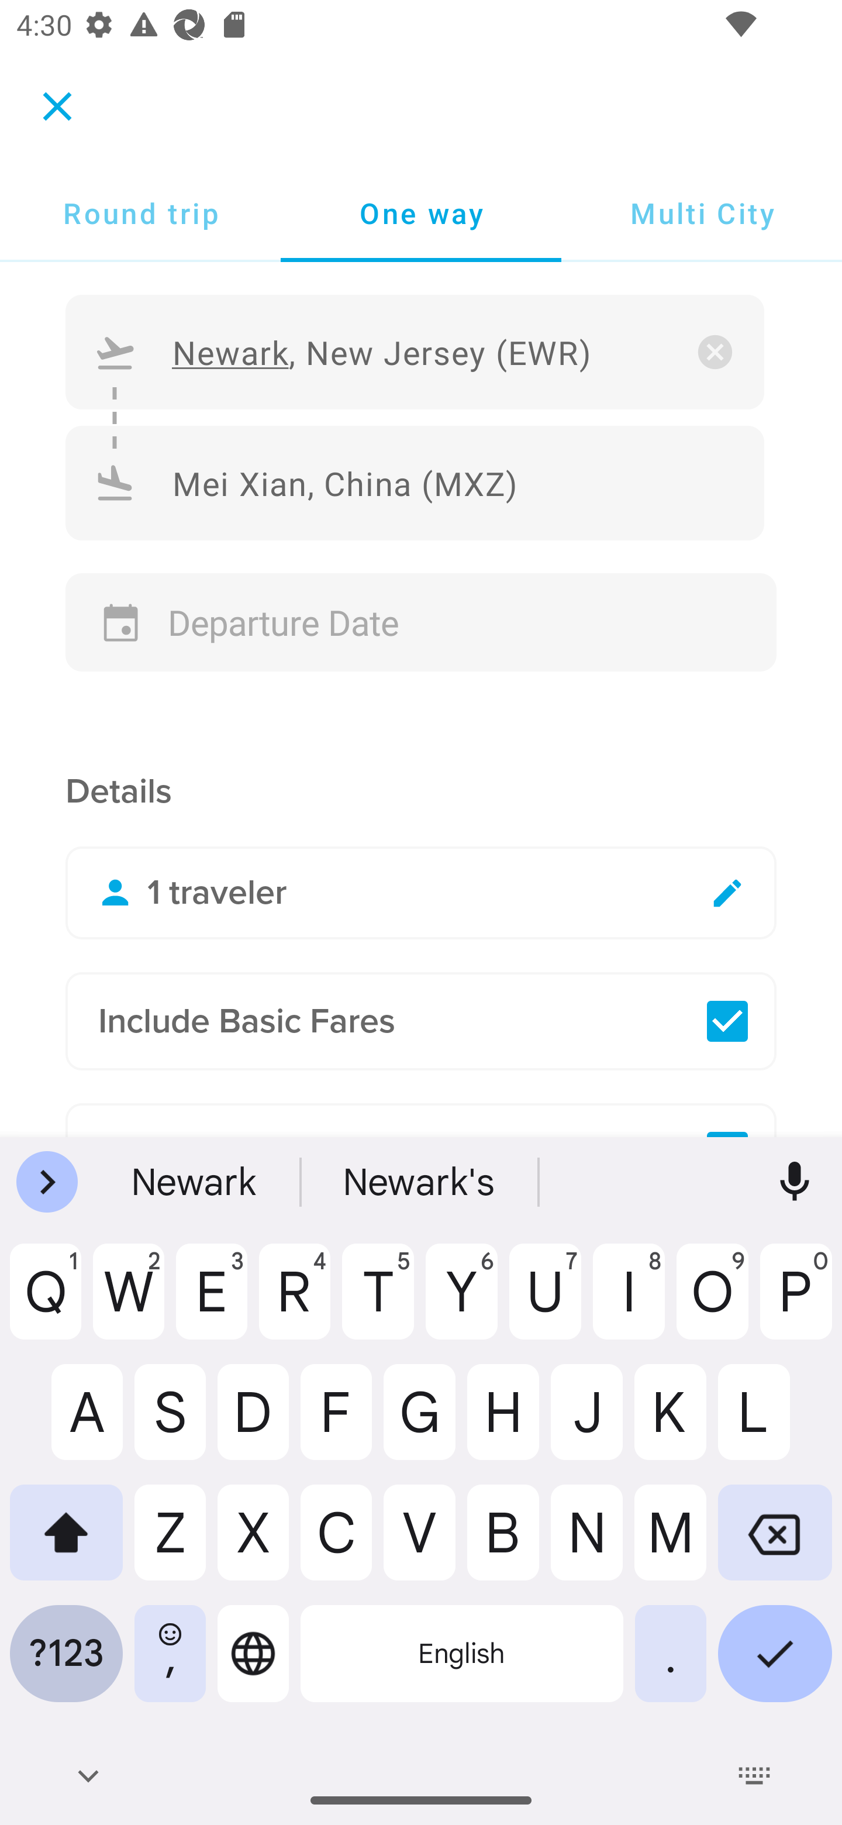  What do you see at coordinates (415, 482) in the screenshot?
I see `Mei Xian, China (MXZ)` at bounding box center [415, 482].